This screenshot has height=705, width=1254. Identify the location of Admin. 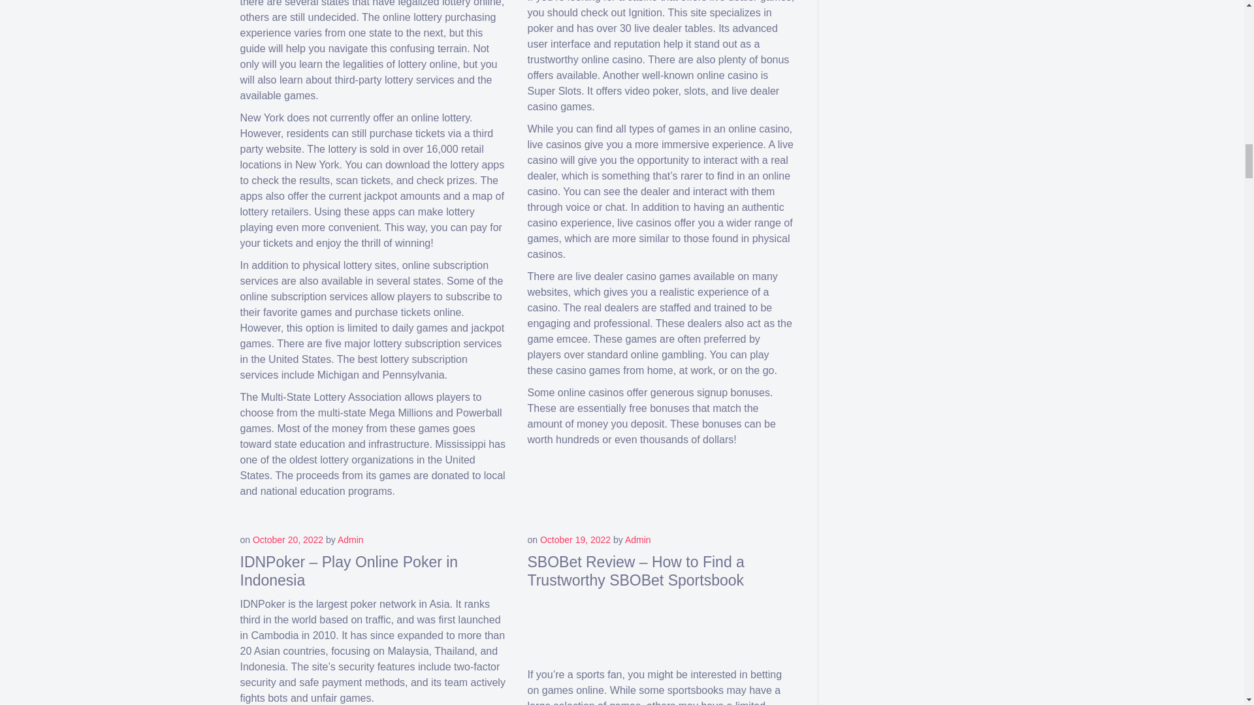
(350, 539).